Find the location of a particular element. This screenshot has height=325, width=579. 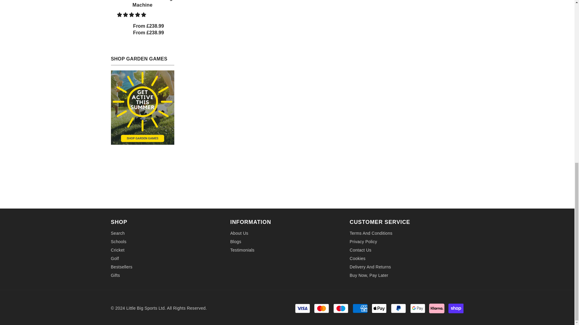

Klarna is located at coordinates (437, 308).